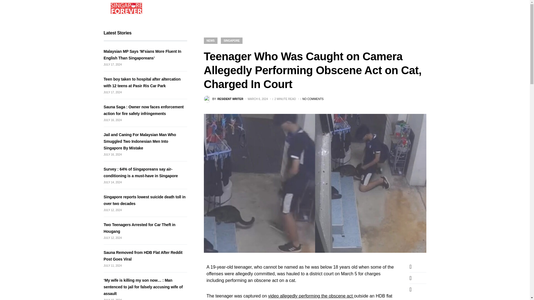 The width and height of the screenshot is (534, 300). Describe the element at coordinates (186, 8) in the screenshot. I see `Entertainment` at that location.